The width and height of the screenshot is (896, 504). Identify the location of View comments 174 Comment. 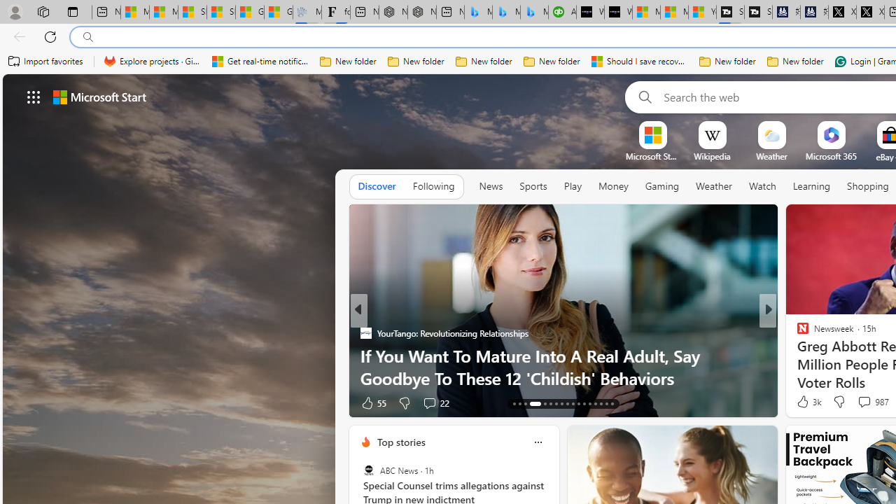
(864, 403).